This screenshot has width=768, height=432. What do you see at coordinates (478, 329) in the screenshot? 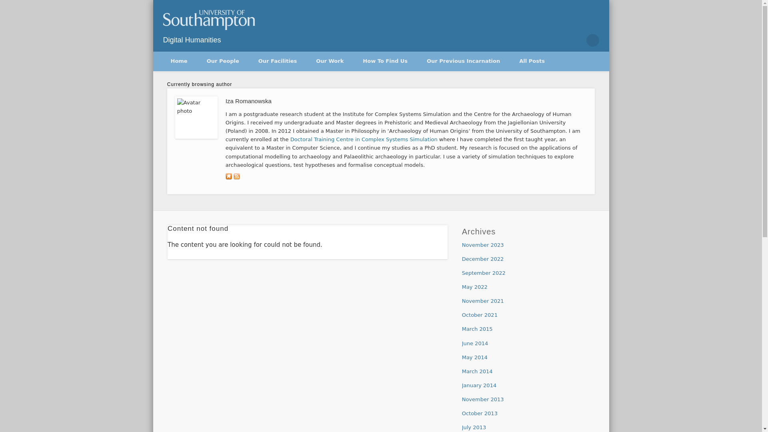
I see `March 2015` at bounding box center [478, 329].